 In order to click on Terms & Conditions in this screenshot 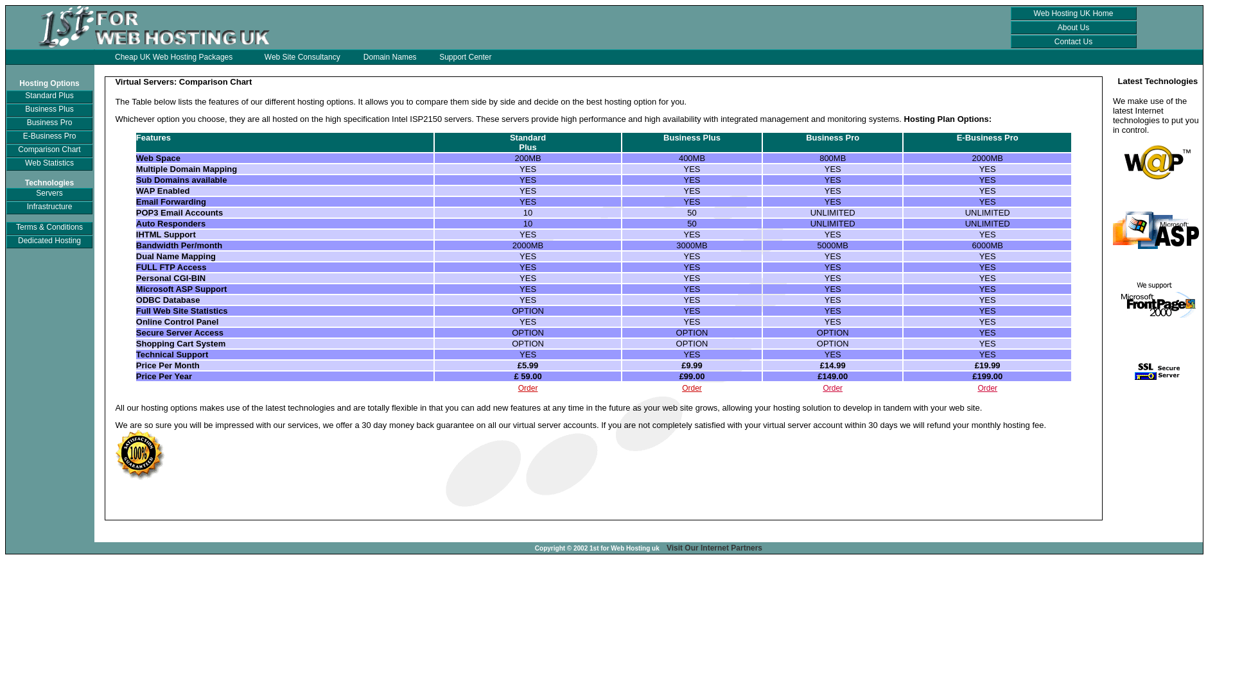, I will do `click(49, 227)`.